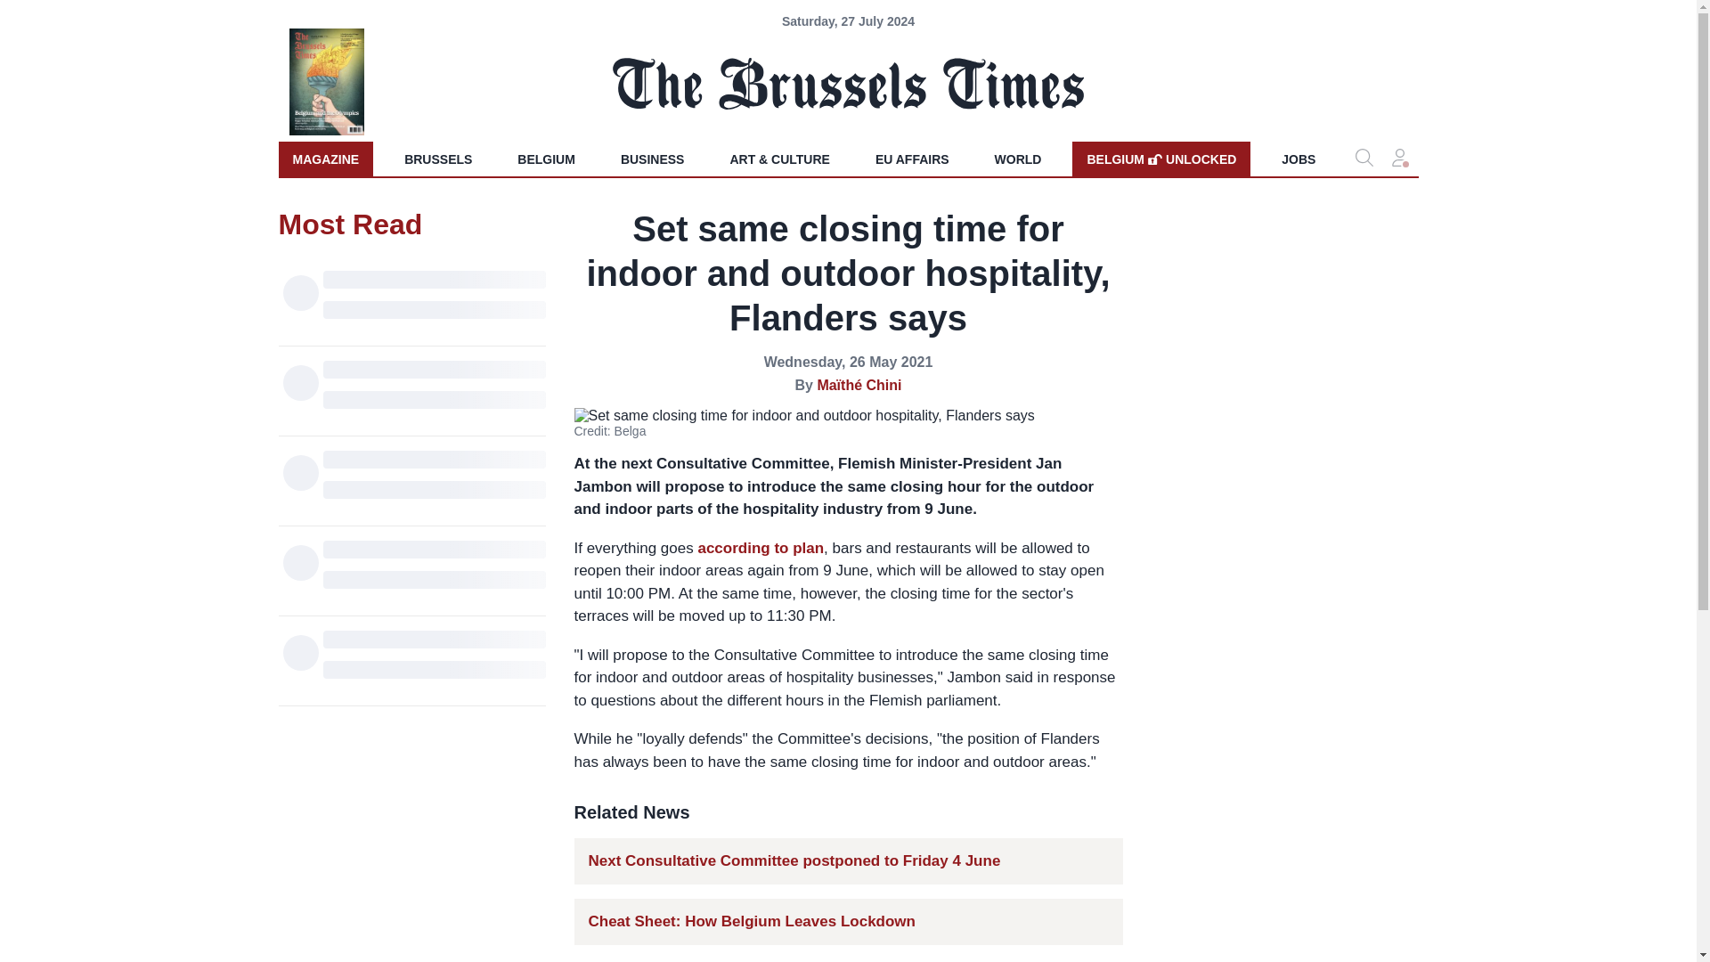 The image size is (1710, 962). I want to click on MAGAZINE, so click(324, 159).